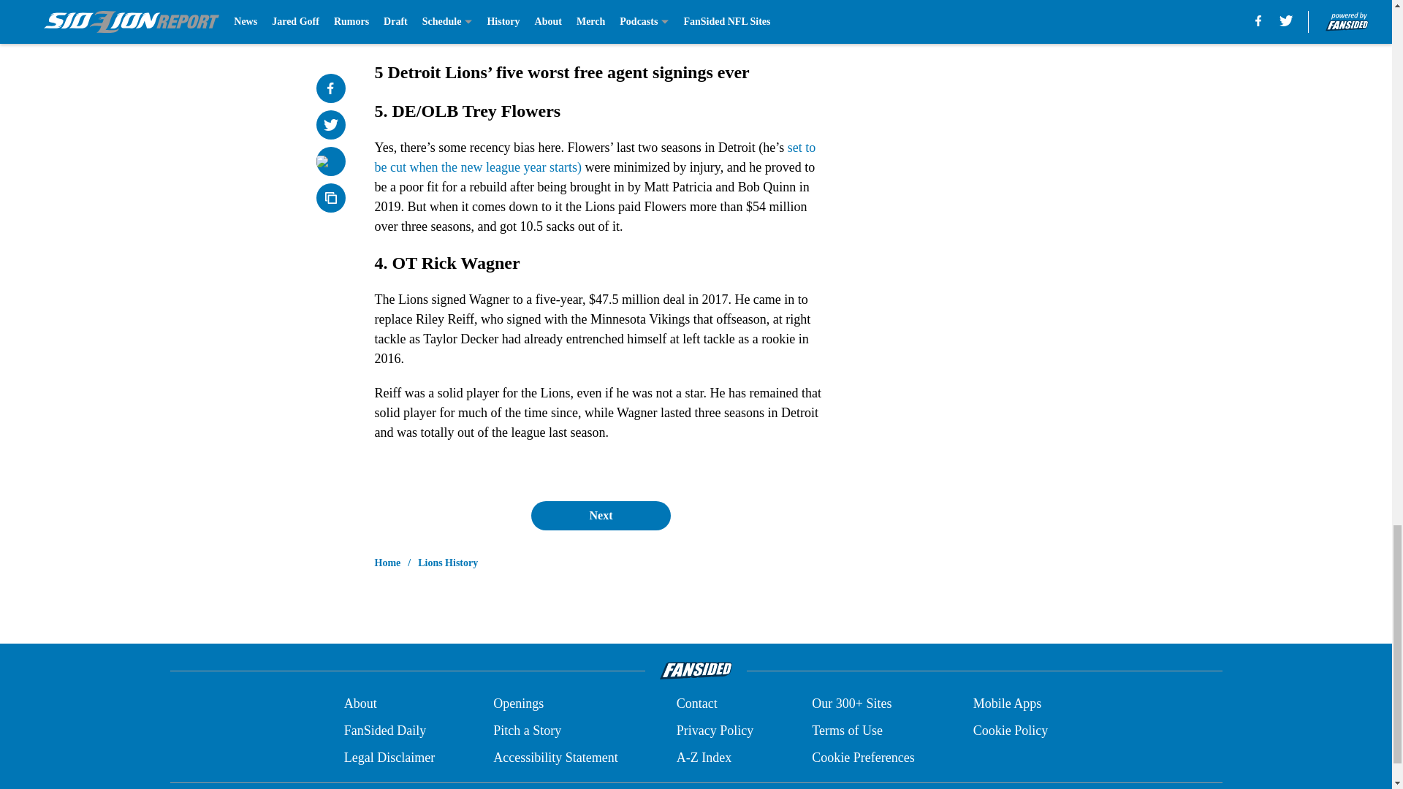  I want to click on Cookie Policy, so click(1011, 731).